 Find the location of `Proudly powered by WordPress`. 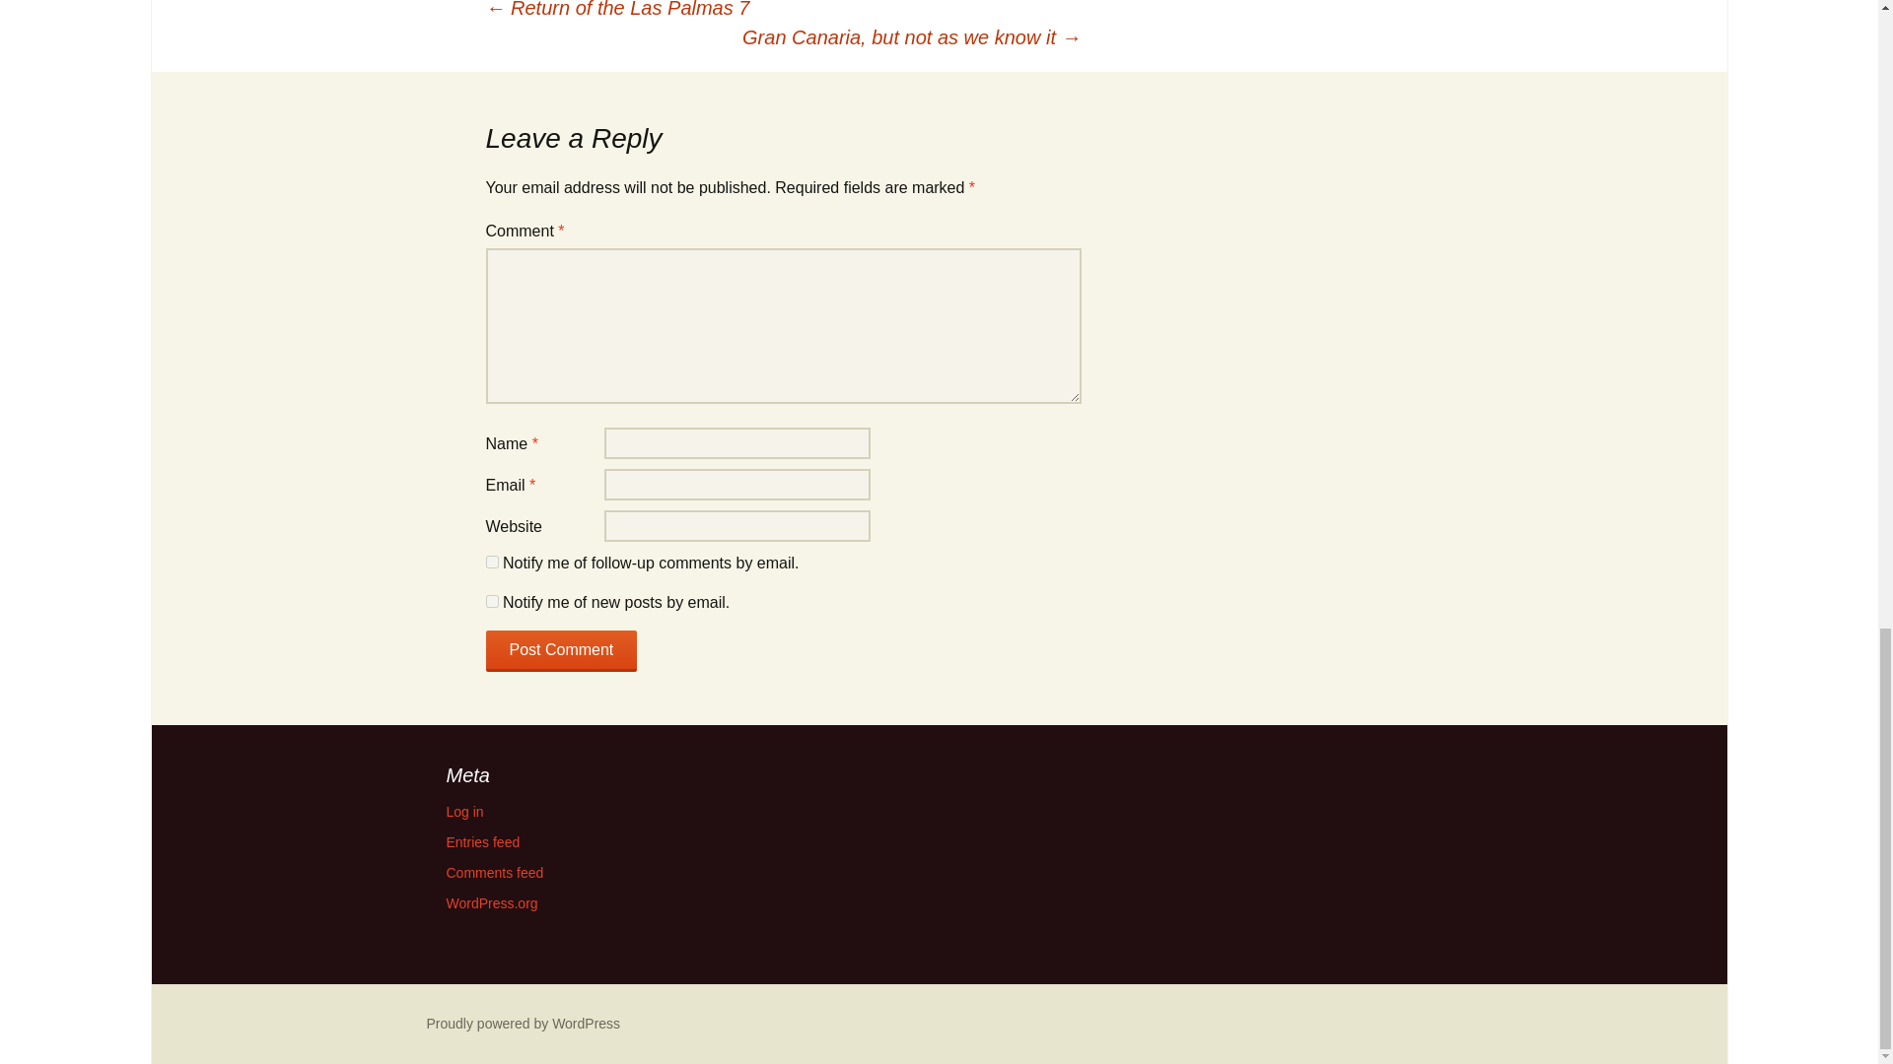

Proudly powered by WordPress is located at coordinates (523, 1023).